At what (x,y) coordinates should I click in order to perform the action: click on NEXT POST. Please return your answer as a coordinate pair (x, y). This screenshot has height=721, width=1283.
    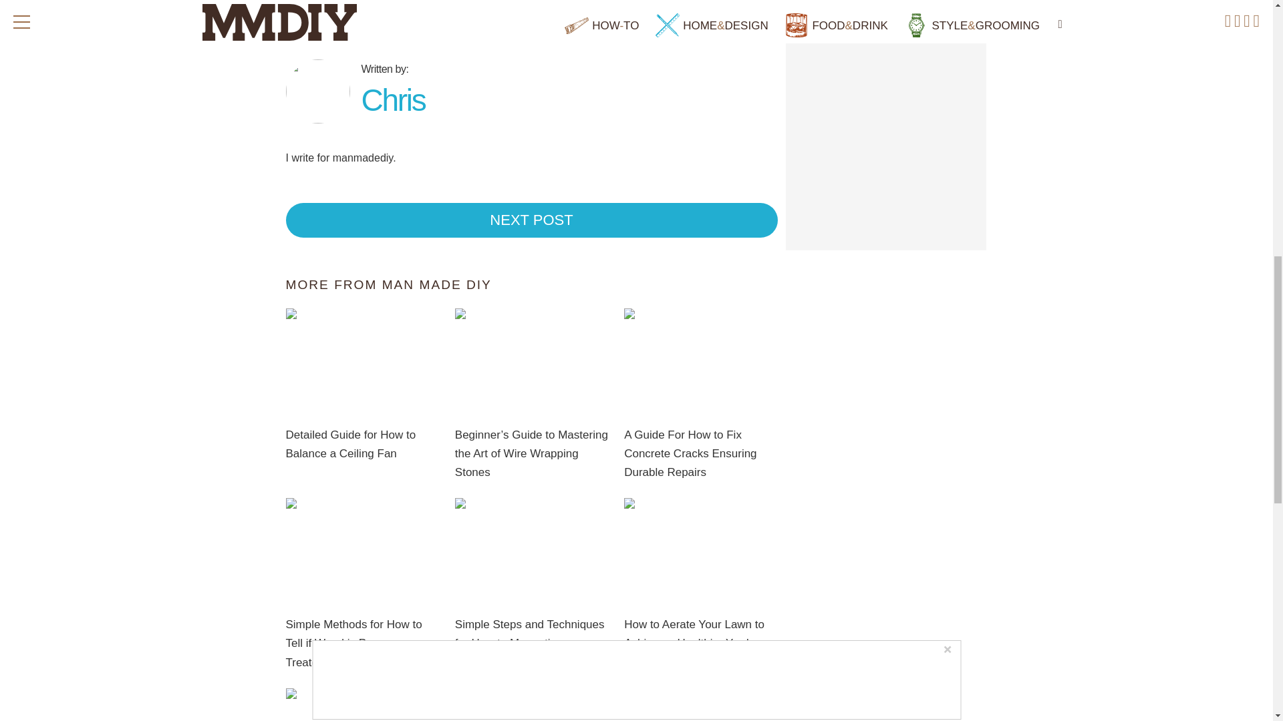
    Looking at the image, I should click on (532, 220).